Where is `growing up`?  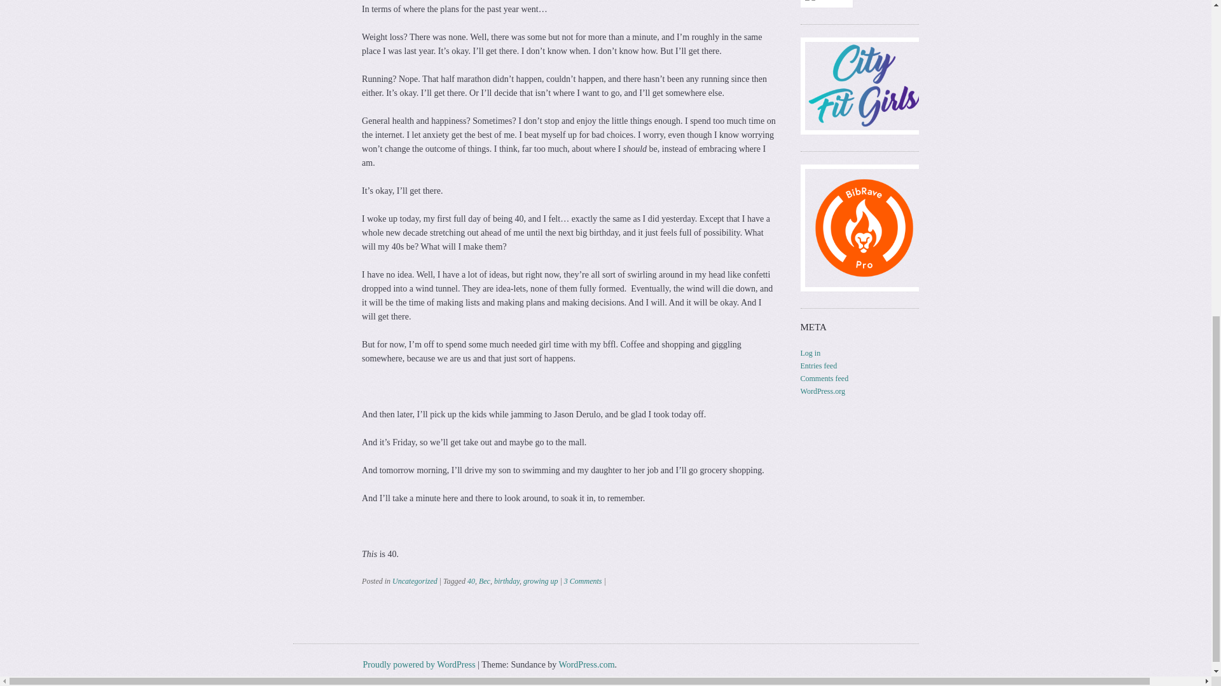
growing up is located at coordinates (541, 581).